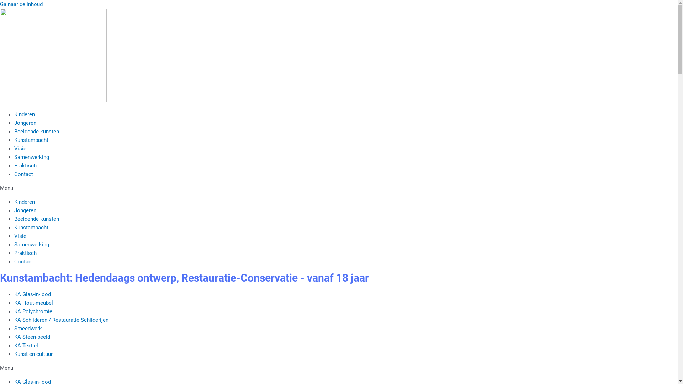  Describe the element at coordinates (33, 303) in the screenshot. I see `KA Hout-meubel` at that location.